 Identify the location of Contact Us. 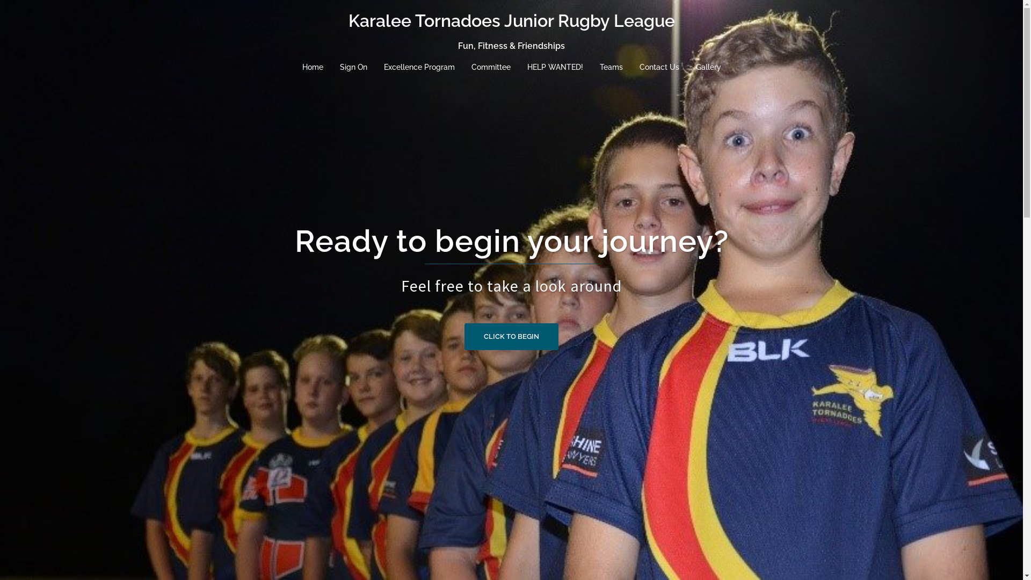
(659, 68).